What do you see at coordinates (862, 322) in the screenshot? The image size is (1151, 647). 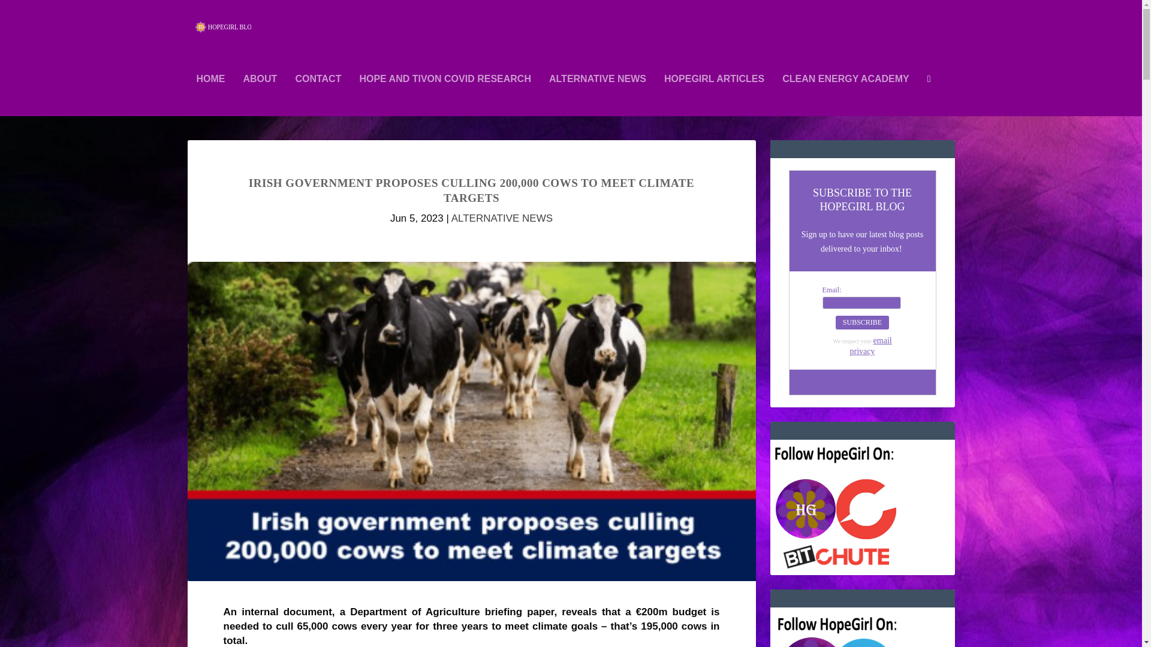 I see `SUBSCRIBE` at bounding box center [862, 322].